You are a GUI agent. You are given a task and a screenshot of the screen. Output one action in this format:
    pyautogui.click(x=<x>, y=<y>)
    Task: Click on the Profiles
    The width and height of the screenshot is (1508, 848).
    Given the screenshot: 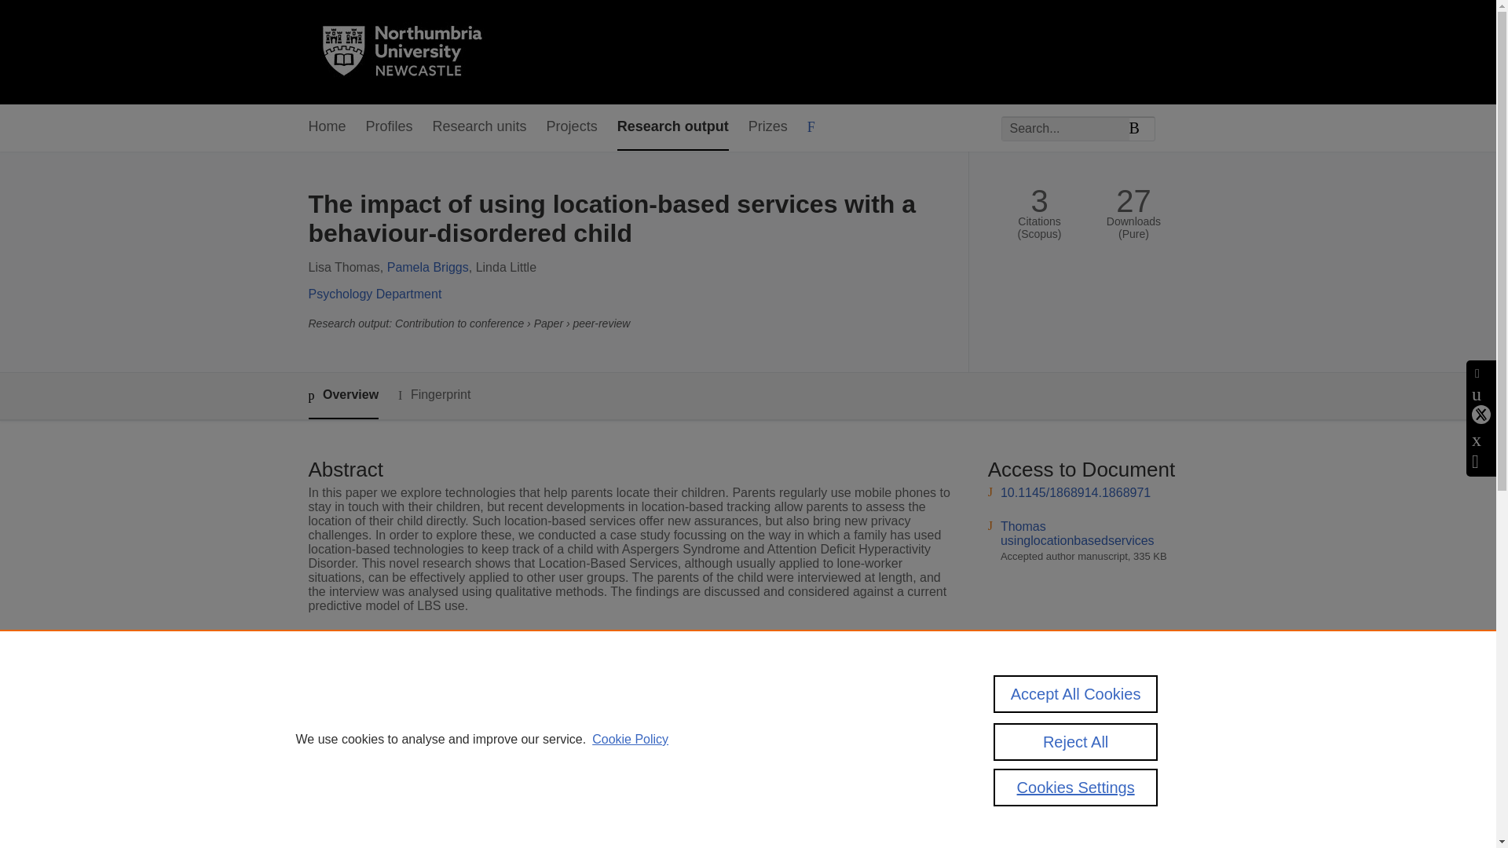 What is the action you would take?
    pyautogui.click(x=390, y=127)
    